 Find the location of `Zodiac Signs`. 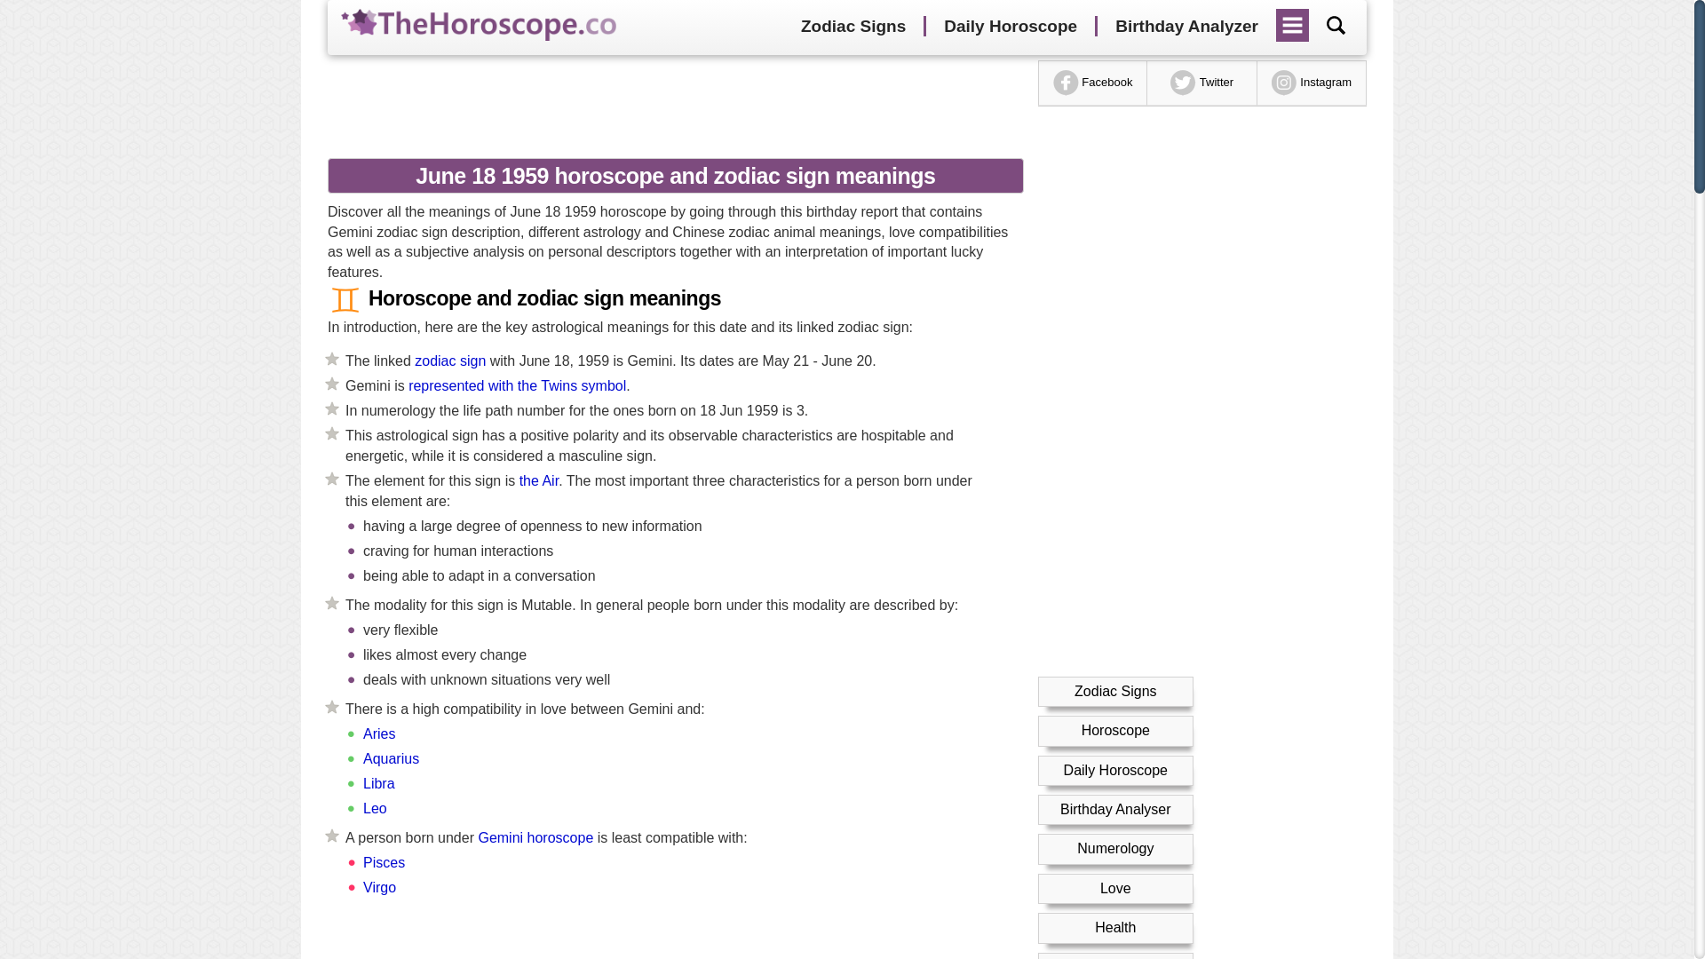

Zodiac Signs is located at coordinates (852, 27).